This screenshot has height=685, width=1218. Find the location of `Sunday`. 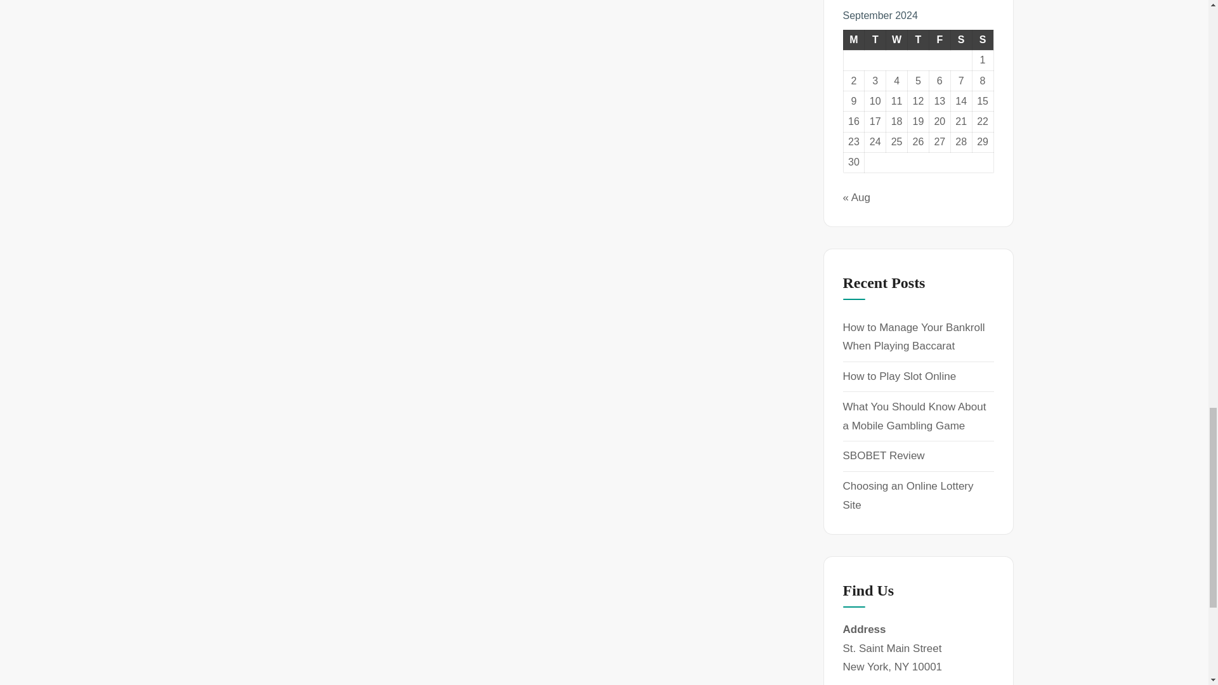

Sunday is located at coordinates (983, 39).